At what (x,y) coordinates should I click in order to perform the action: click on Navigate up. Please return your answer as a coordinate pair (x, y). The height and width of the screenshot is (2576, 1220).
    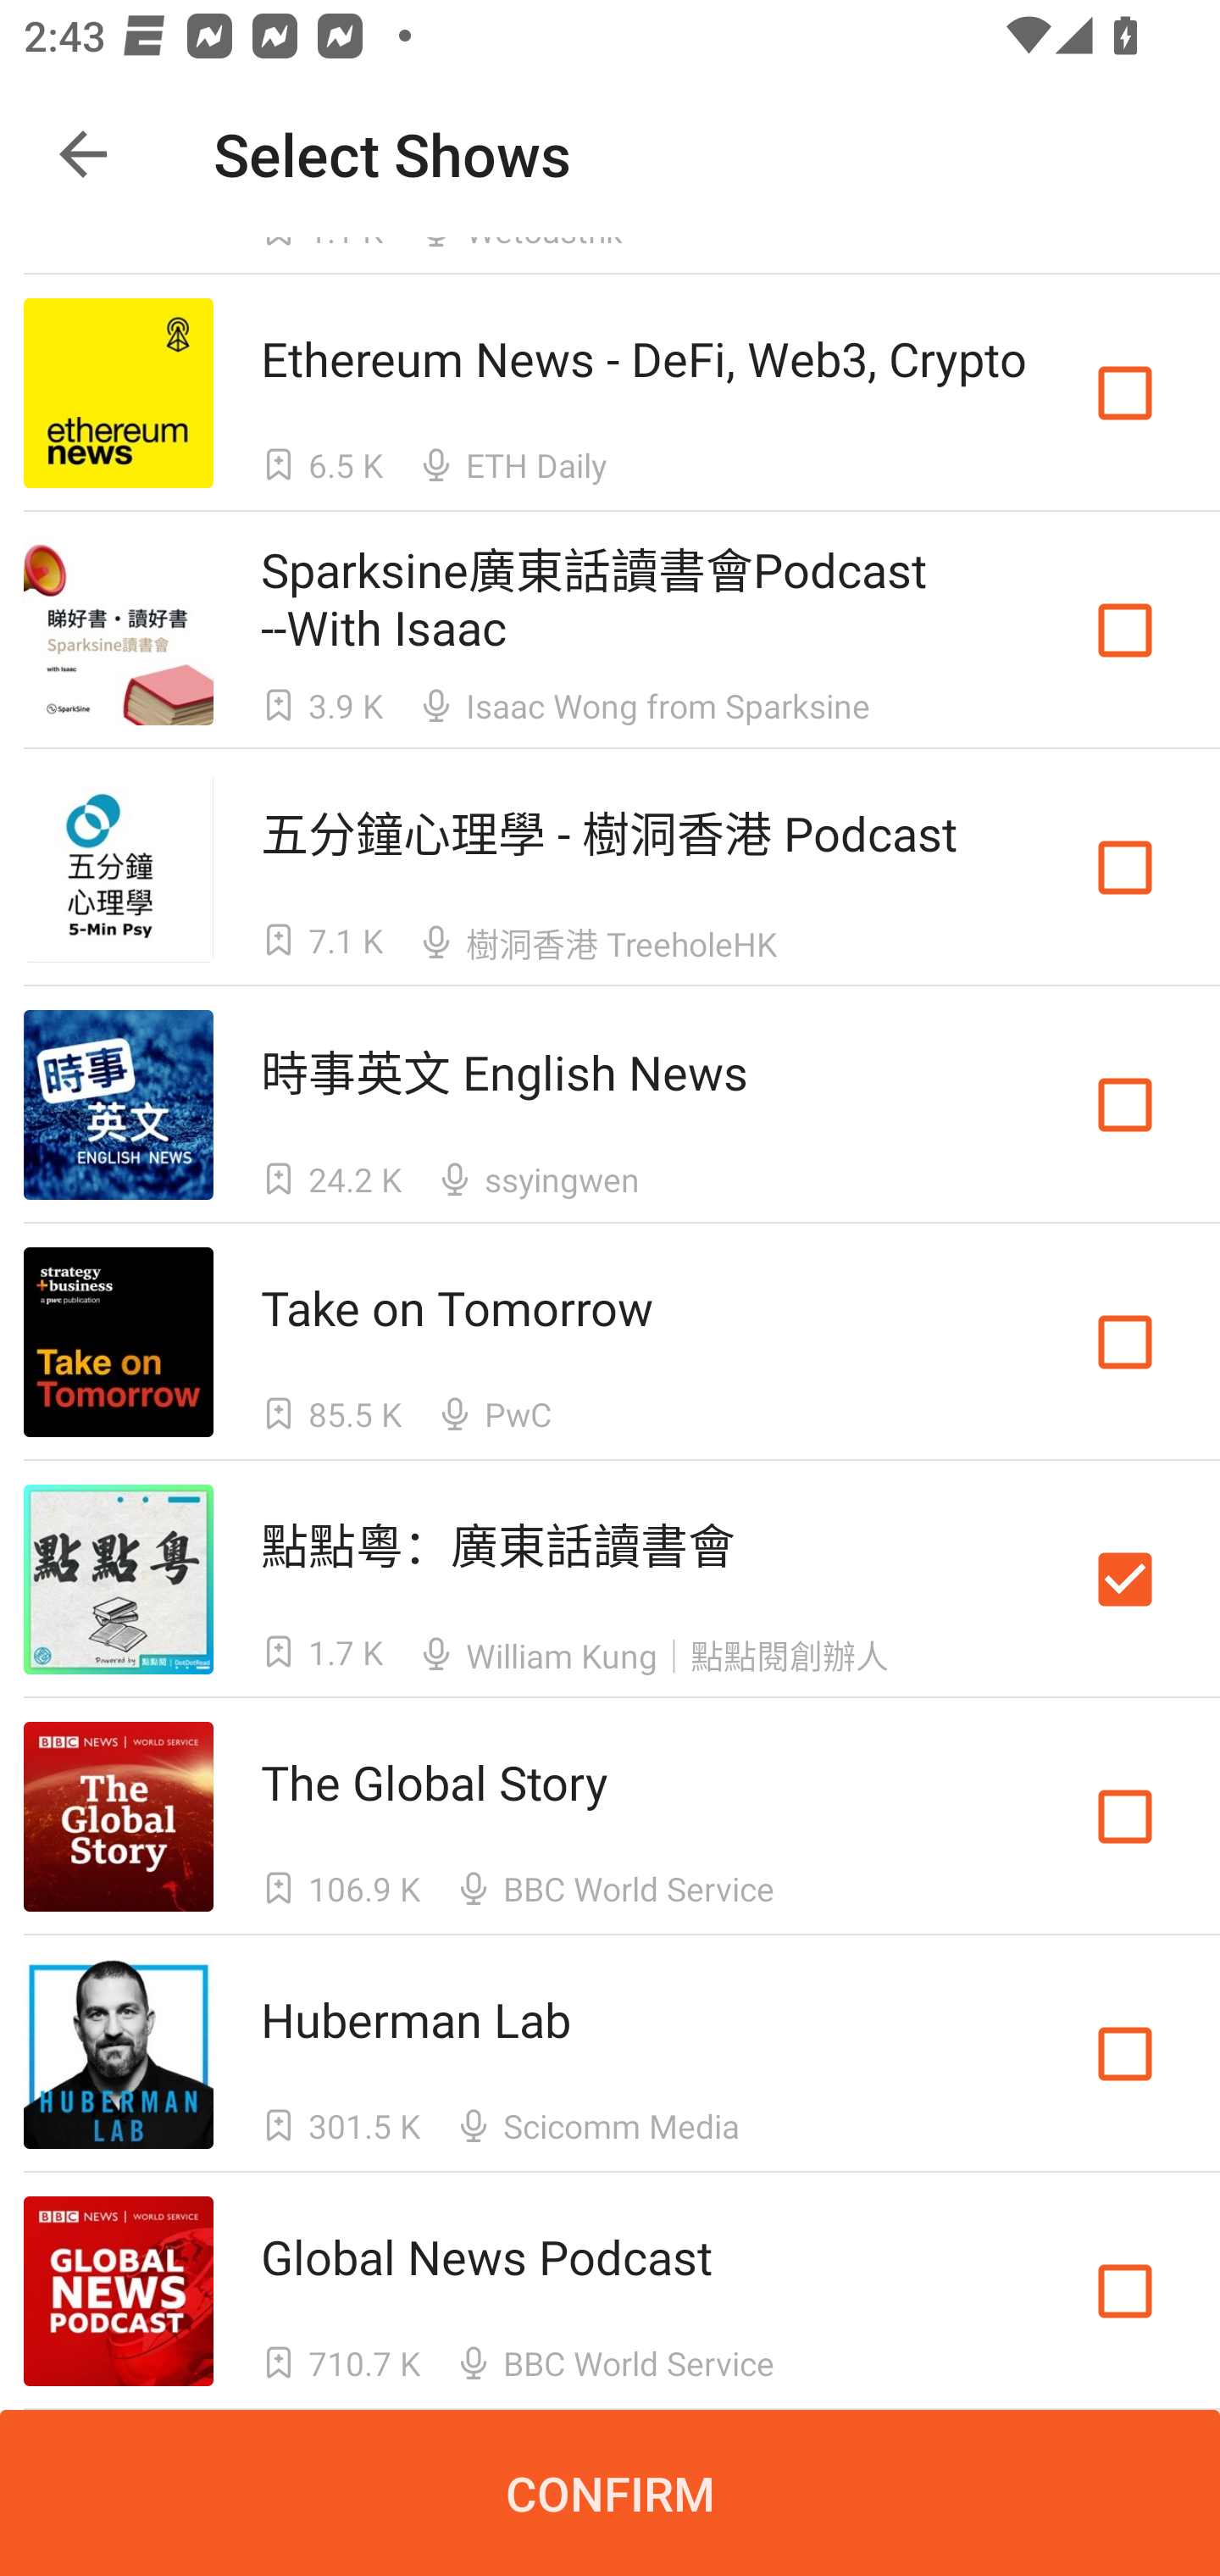
    Looking at the image, I should click on (83, 154).